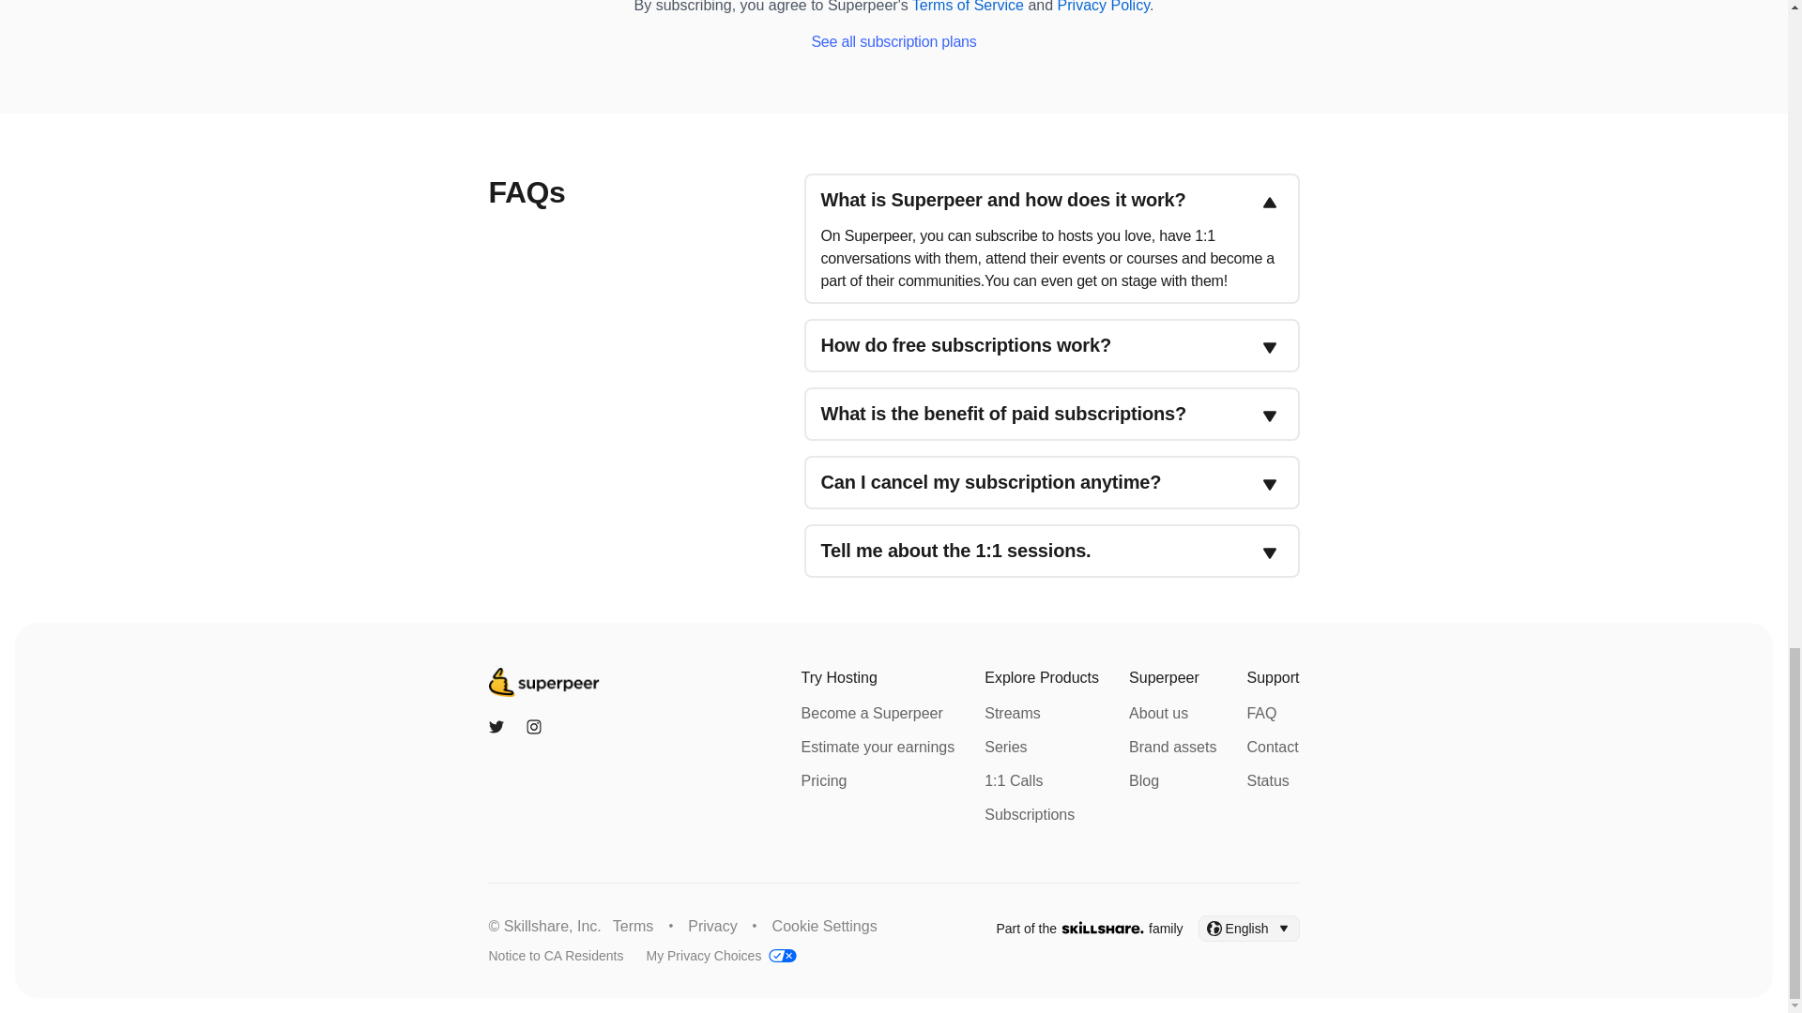  I want to click on Become a Superpeer, so click(872, 713).